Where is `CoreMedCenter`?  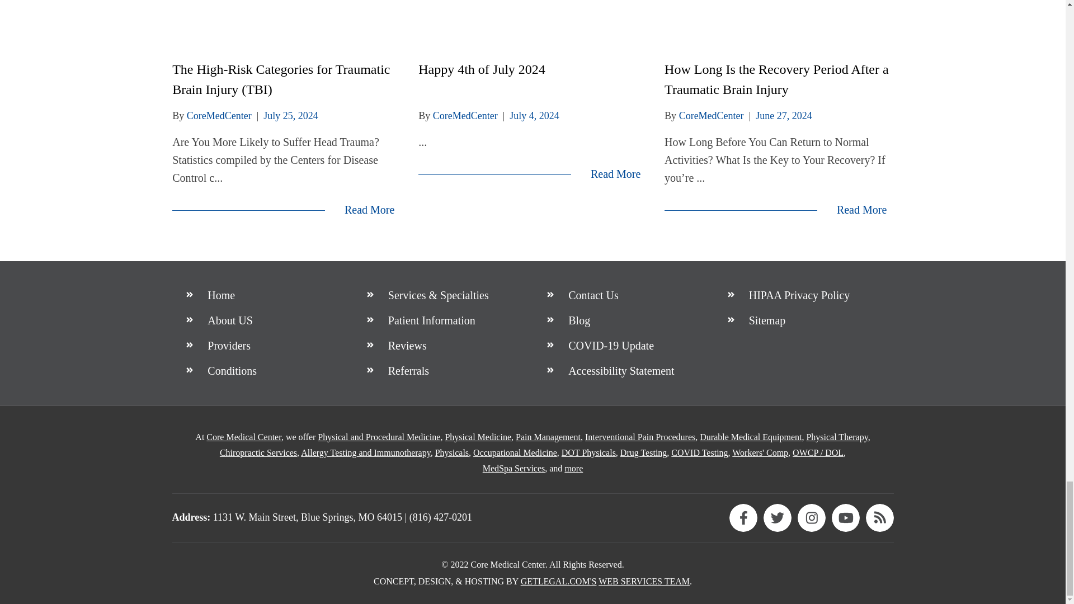 CoreMedCenter is located at coordinates (712, 115).